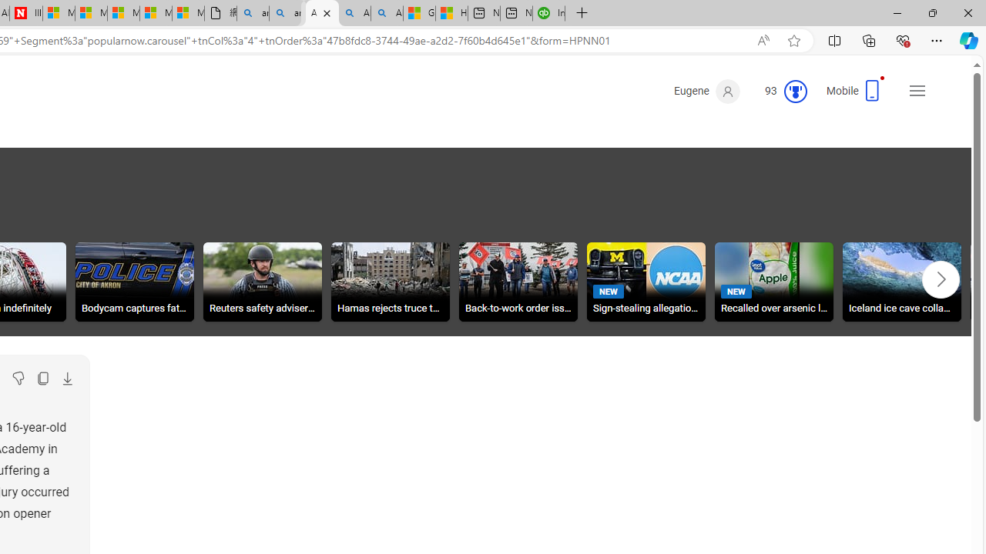 This screenshot has height=554, width=986. Describe the element at coordinates (350, 14) in the screenshot. I see `Alabama high school quarterback dies - Search Videos` at that location.